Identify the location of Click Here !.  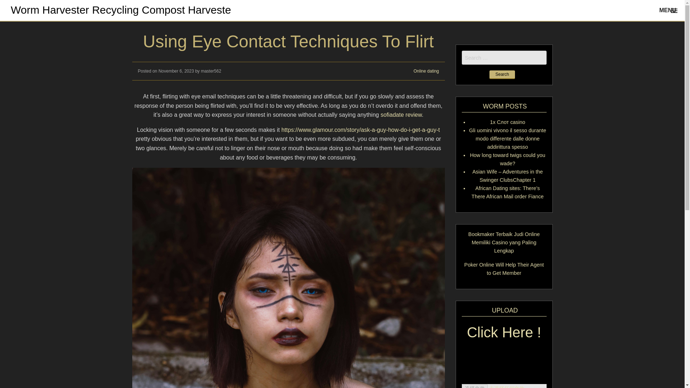
(504, 337).